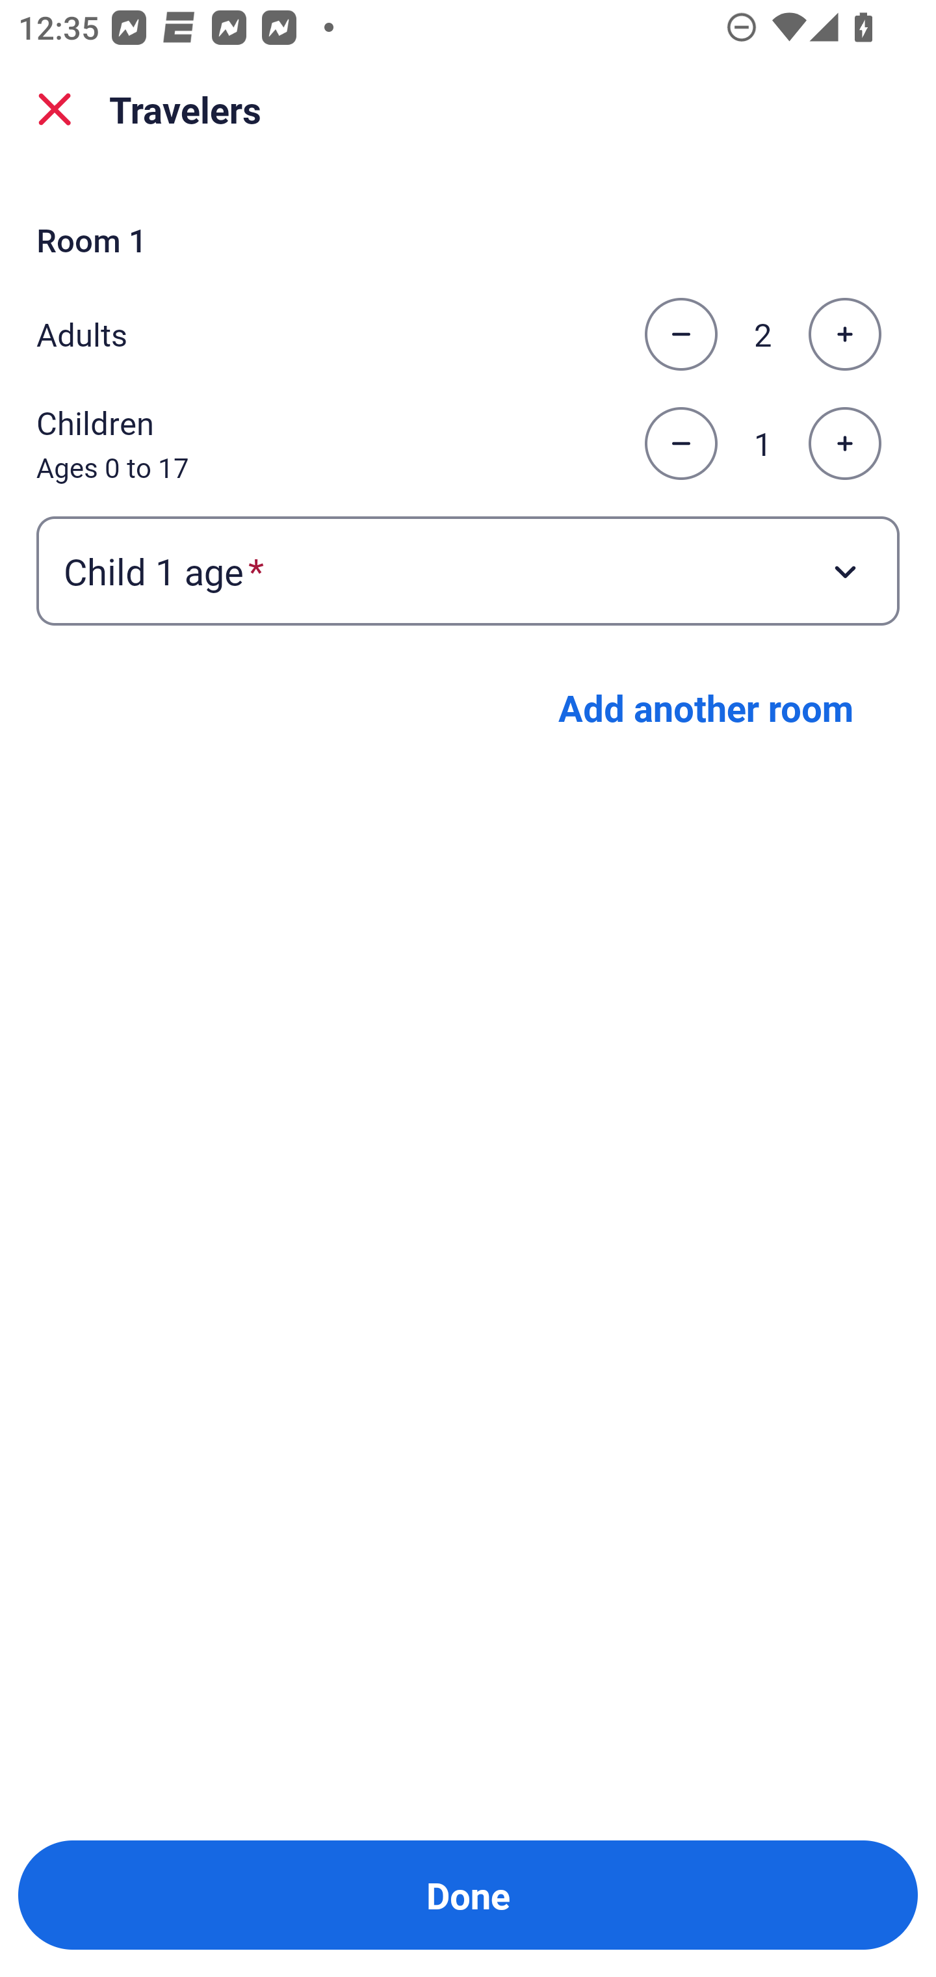  Describe the element at coordinates (706, 708) in the screenshot. I see `Add another room` at that location.